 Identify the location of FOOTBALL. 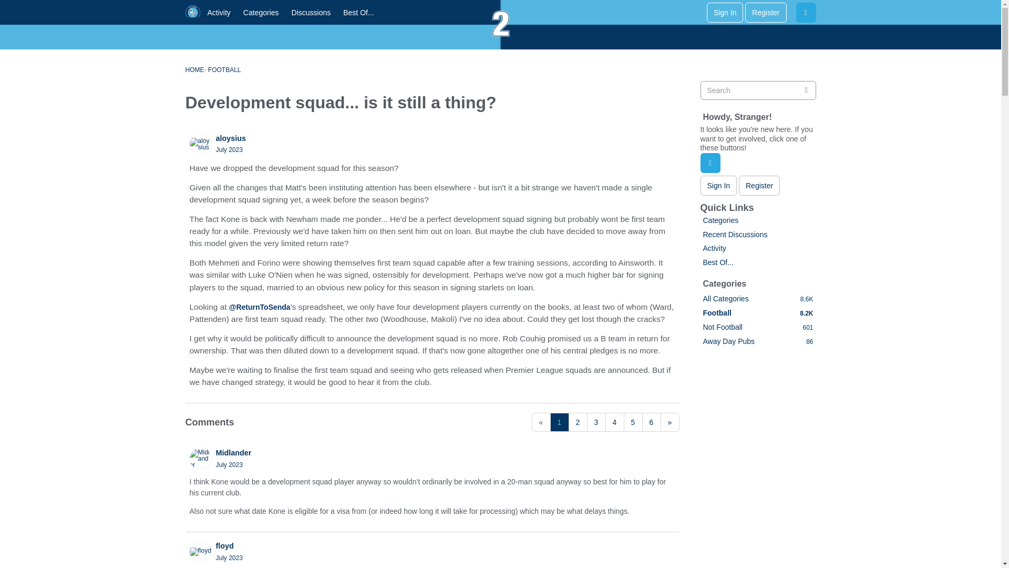
(224, 70).